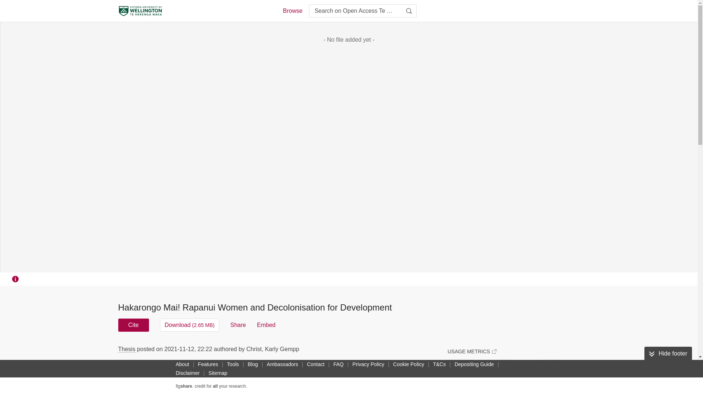 Image resolution: width=703 pixels, height=395 pixels. What do you see at coordinates (182, 364) in the screenshot?
I see `About` at bounding box center [182, 364].